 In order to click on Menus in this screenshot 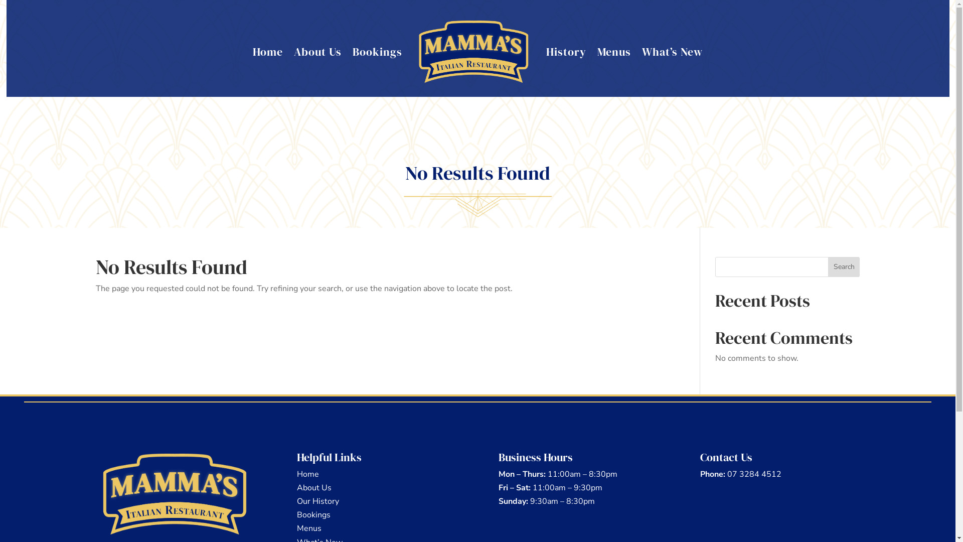, I will do `click(309, 528)`.